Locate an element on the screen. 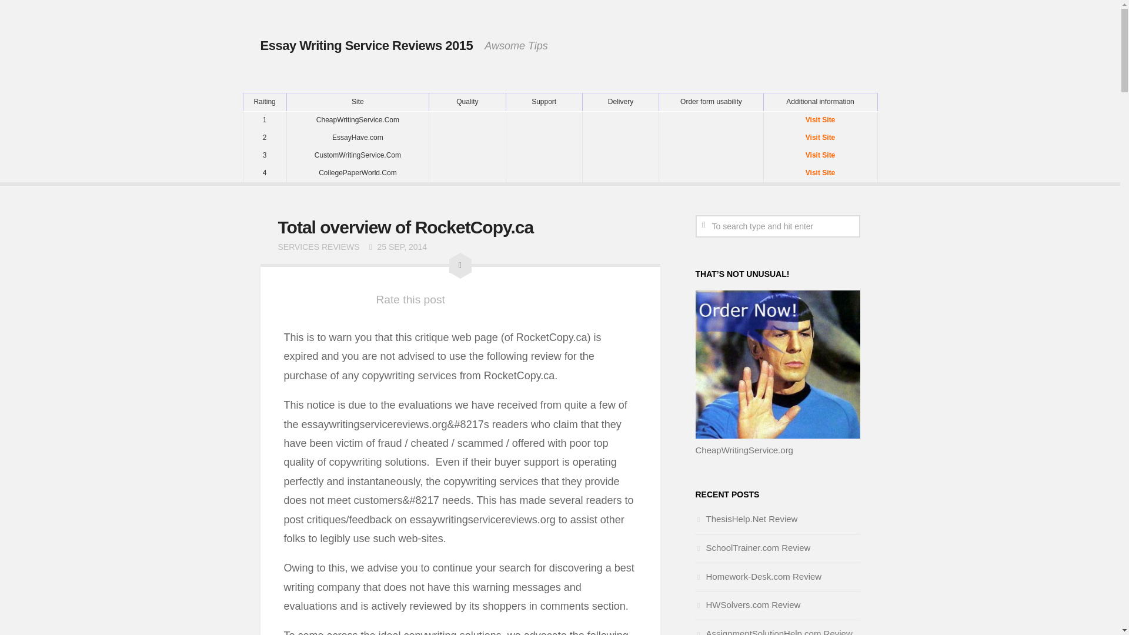 This screenshot has width=1129, height=635. SERVICES REVIEWS is located at coordinates (318, 246).